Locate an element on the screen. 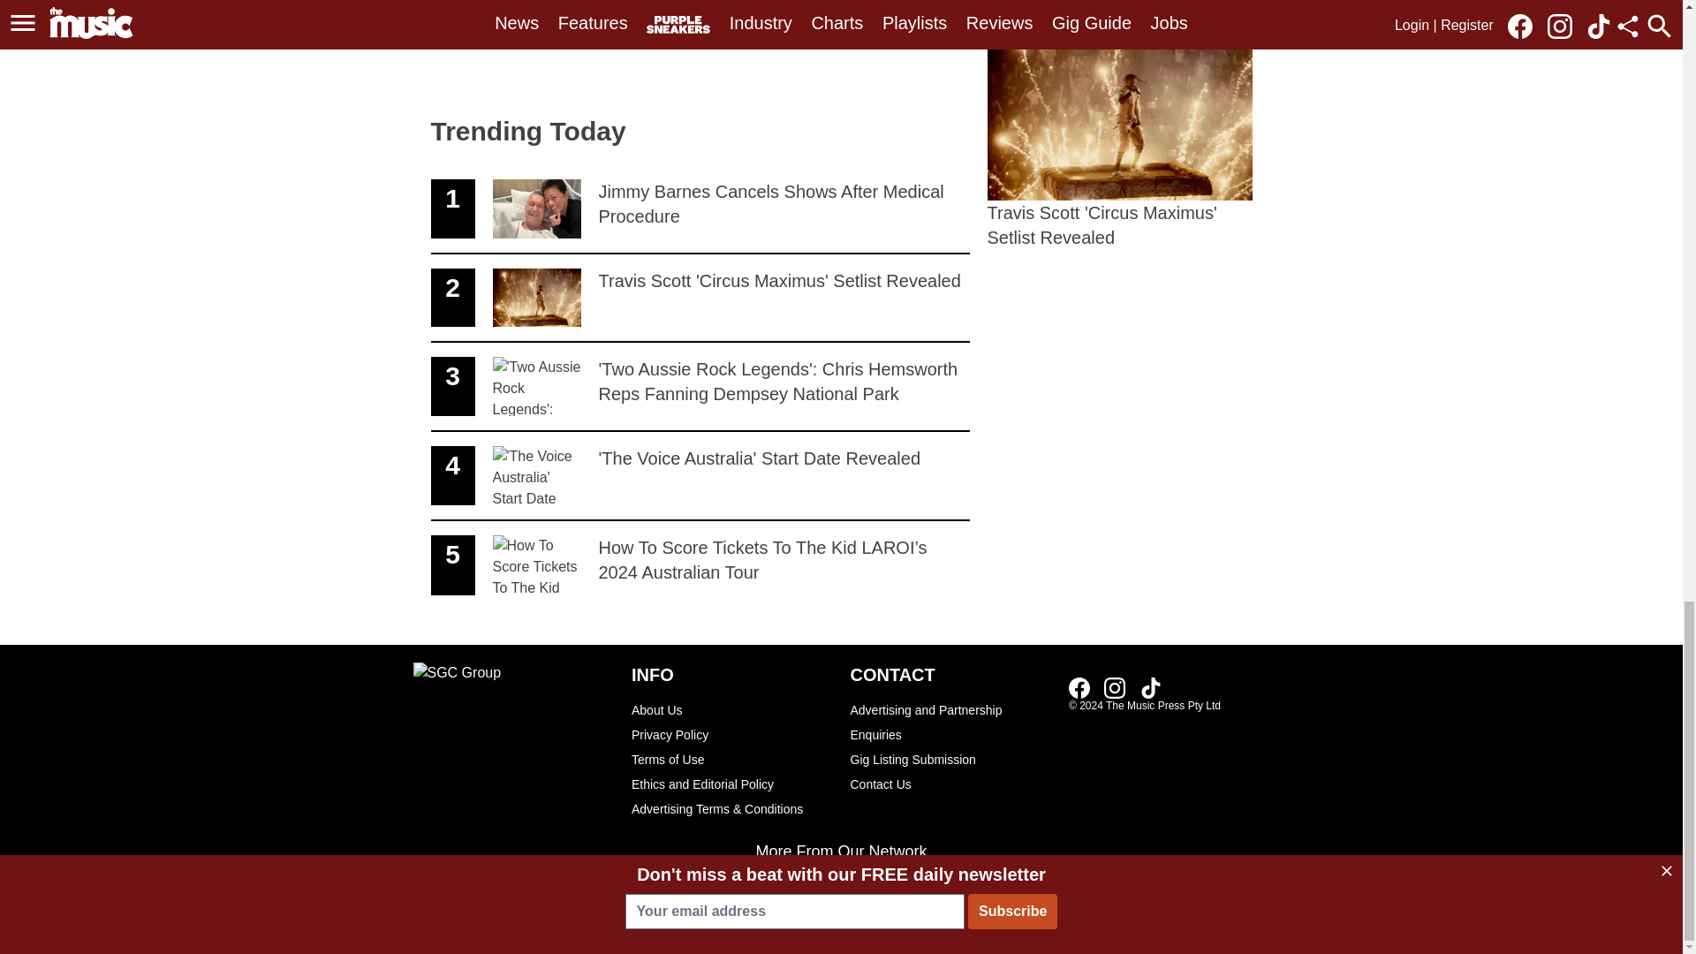  Link to our Facebook is located at coordinates (1079, 687).